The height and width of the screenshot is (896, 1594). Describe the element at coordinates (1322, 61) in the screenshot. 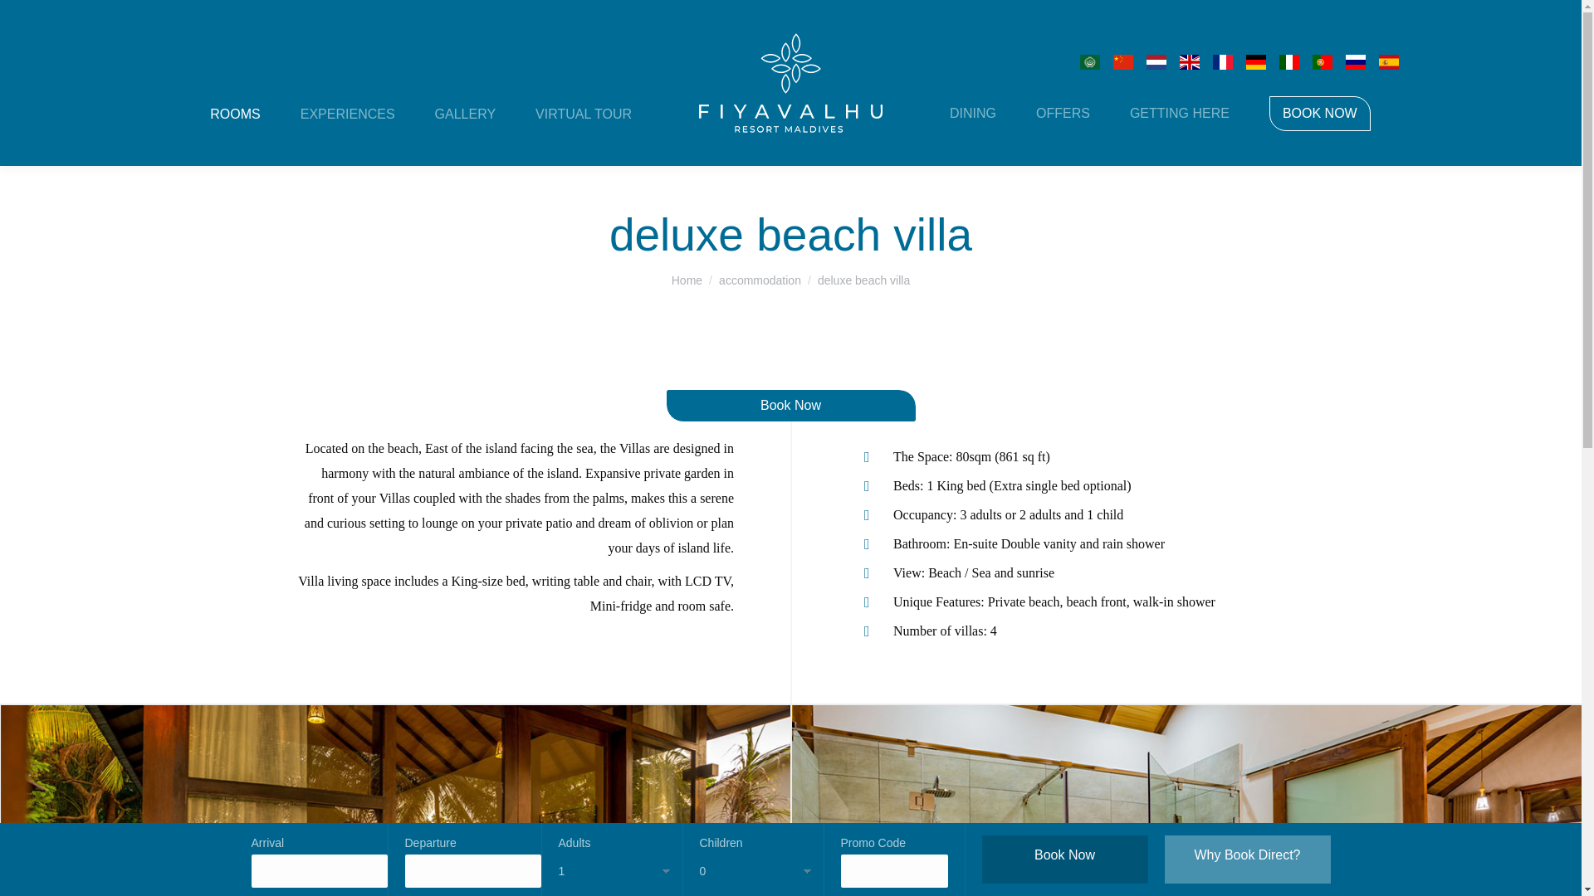

I see `Portuguese` at that location.